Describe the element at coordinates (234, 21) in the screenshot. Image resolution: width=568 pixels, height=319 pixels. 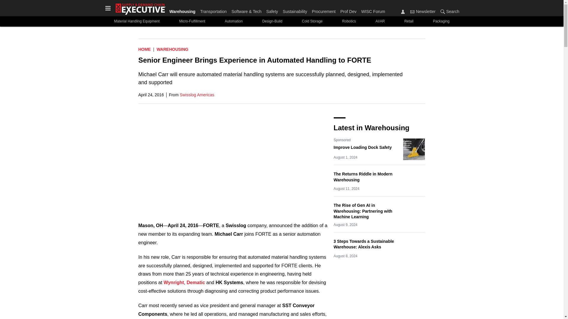
I see `Automation` at that location.